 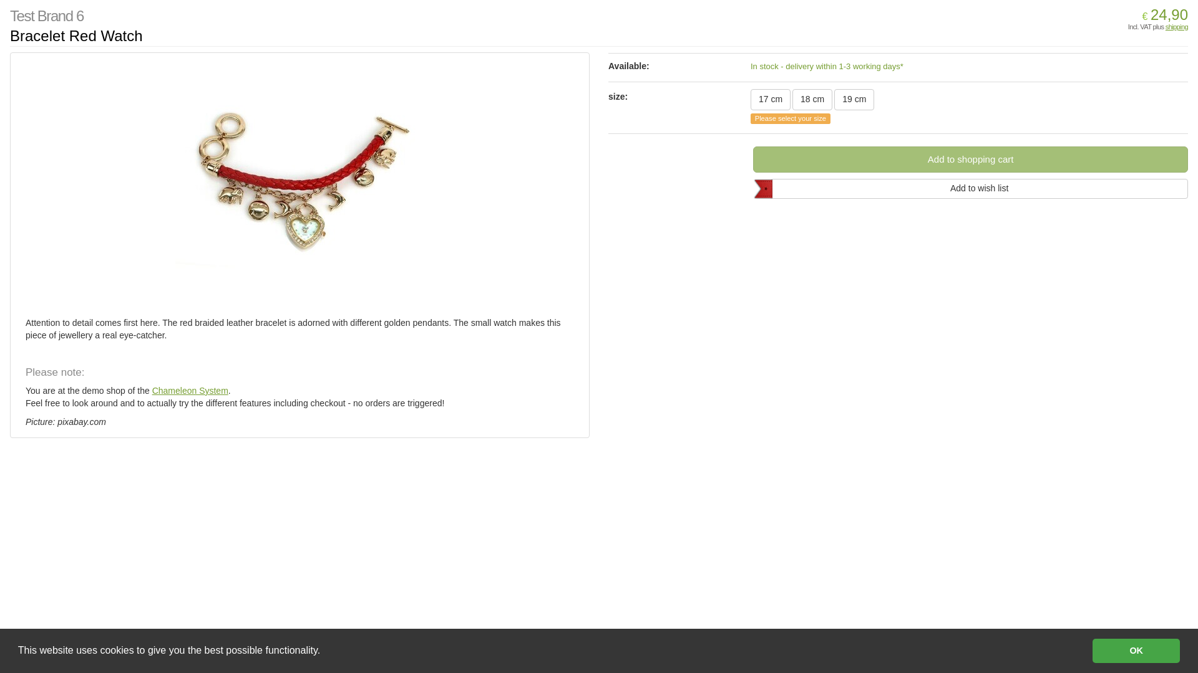 I want to click on   Add to wish list, so click(x=979, y=188).